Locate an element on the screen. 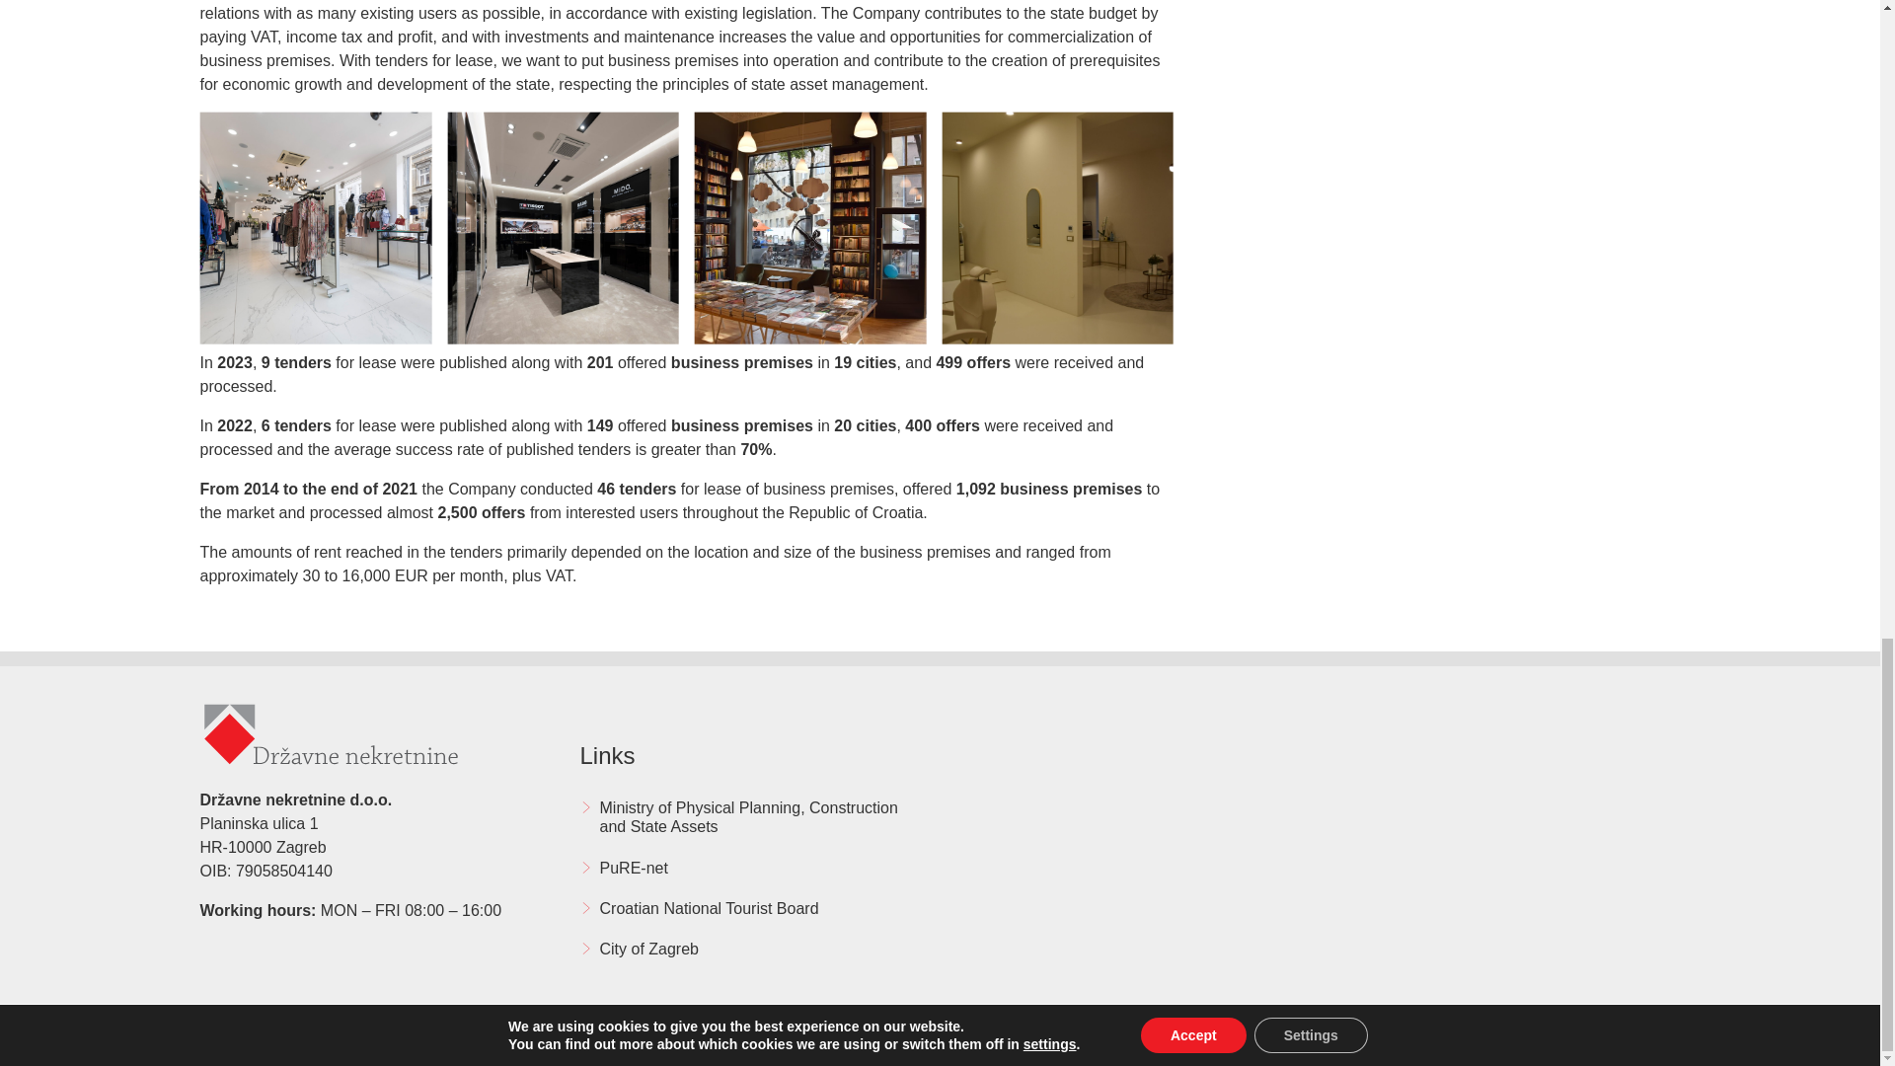  PuRE-net is located at coordinates (750, 867).